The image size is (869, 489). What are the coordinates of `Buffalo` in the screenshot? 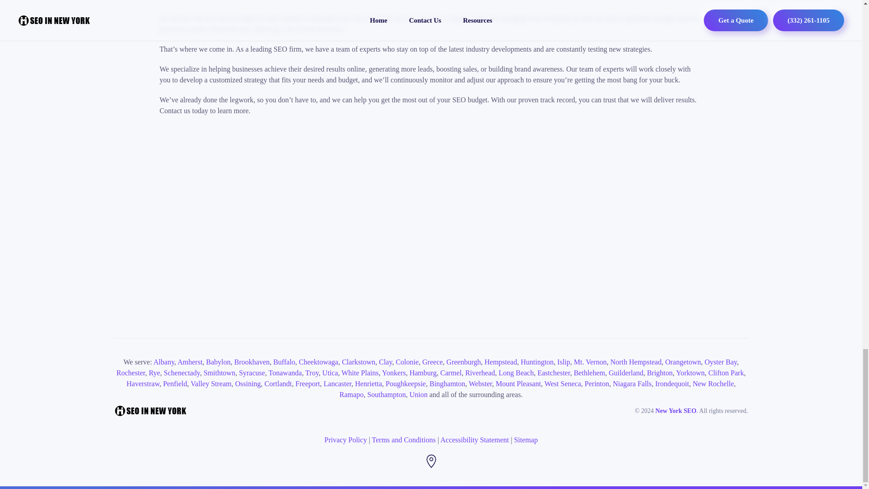 It's located at (284, 361).